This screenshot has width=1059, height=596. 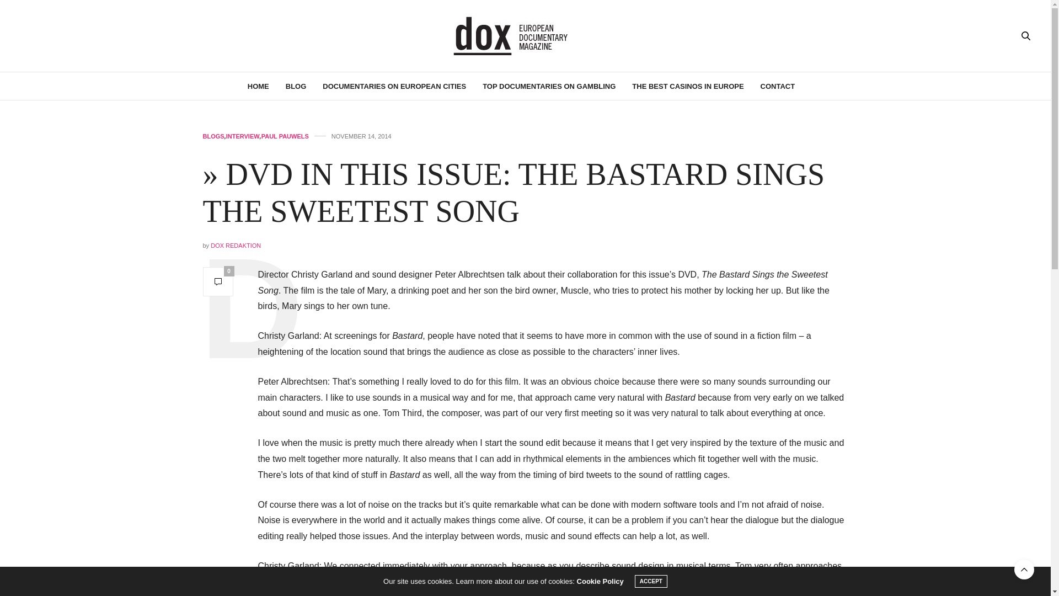 I want to click on THE BEST CASINOS IN EUROPE, so click(x=687, y=86).